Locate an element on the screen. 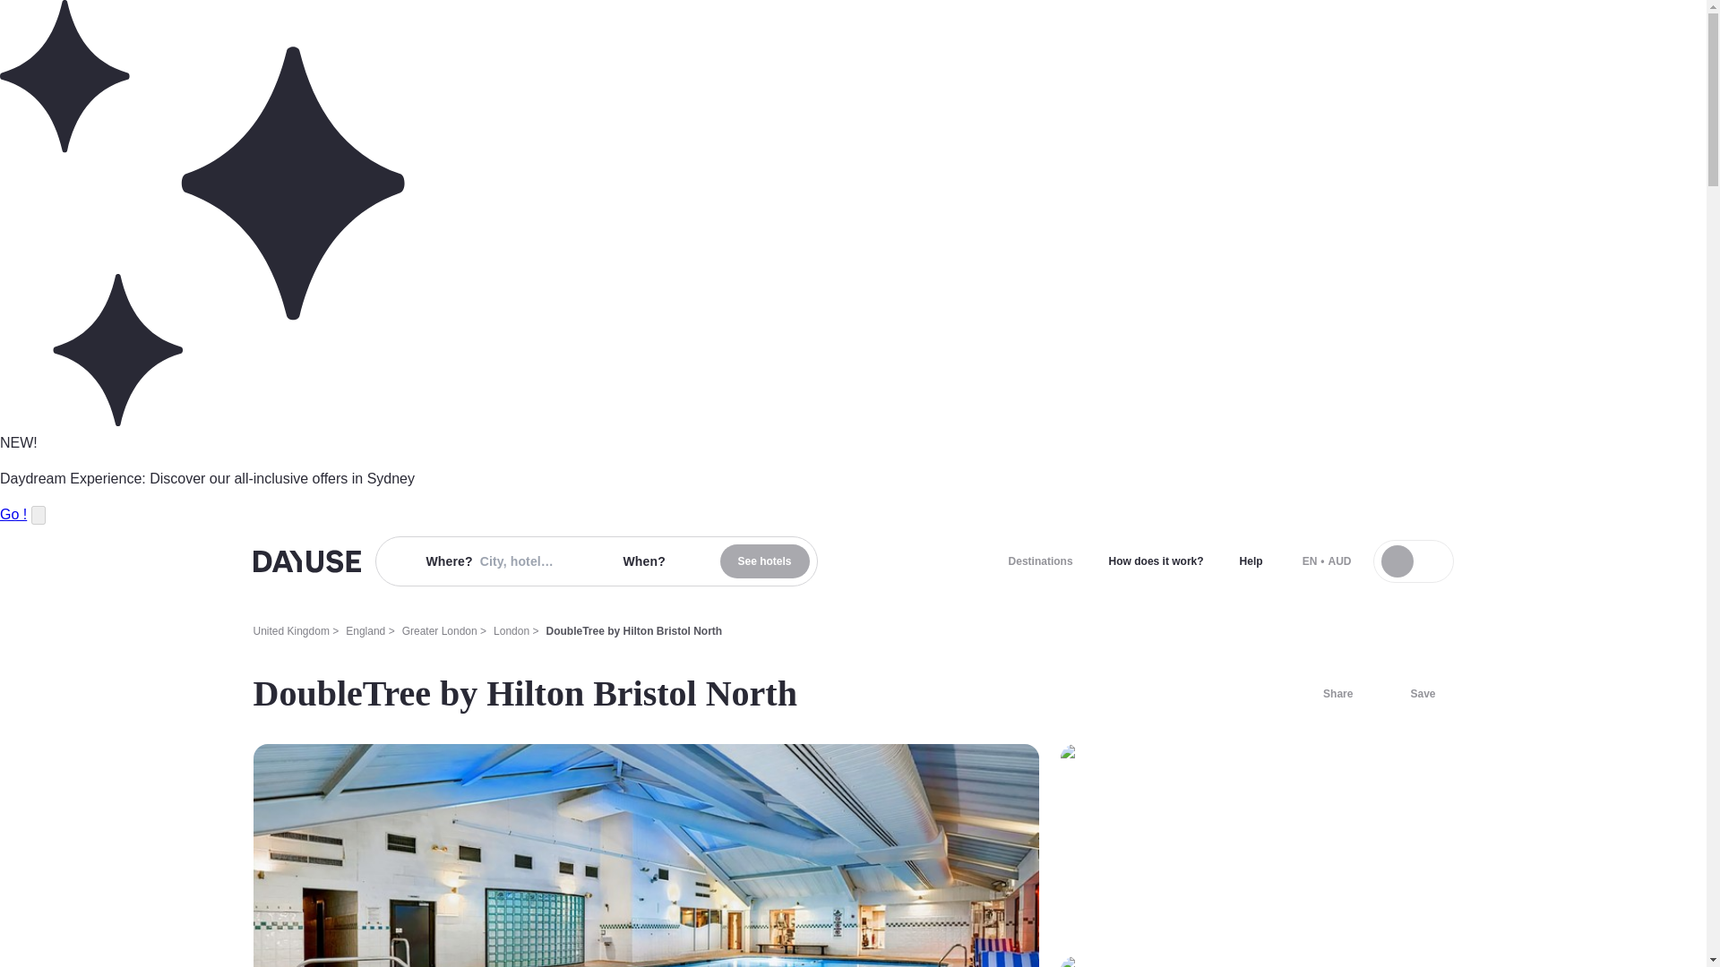  London is located at coordinates (512, 630).